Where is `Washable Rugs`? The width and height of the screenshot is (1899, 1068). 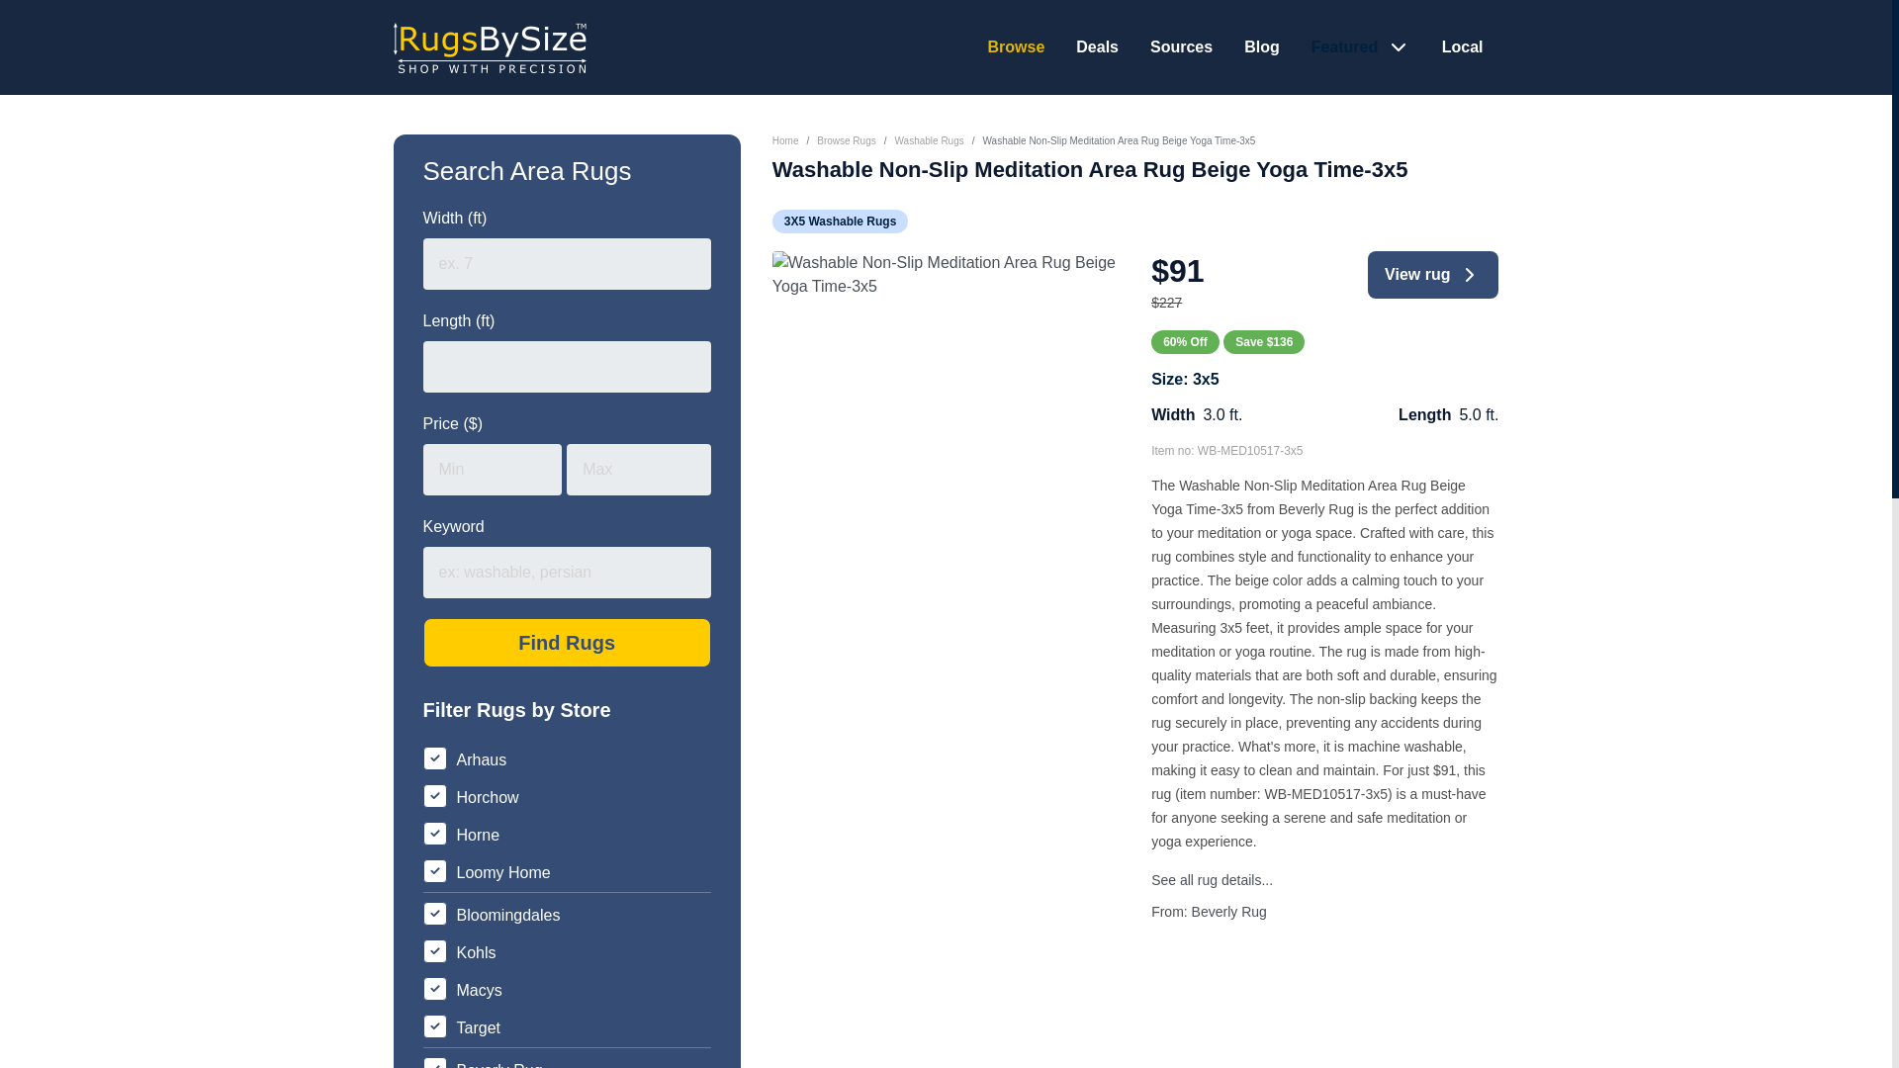 Washable Rugs is located at coordinates (928, 140).